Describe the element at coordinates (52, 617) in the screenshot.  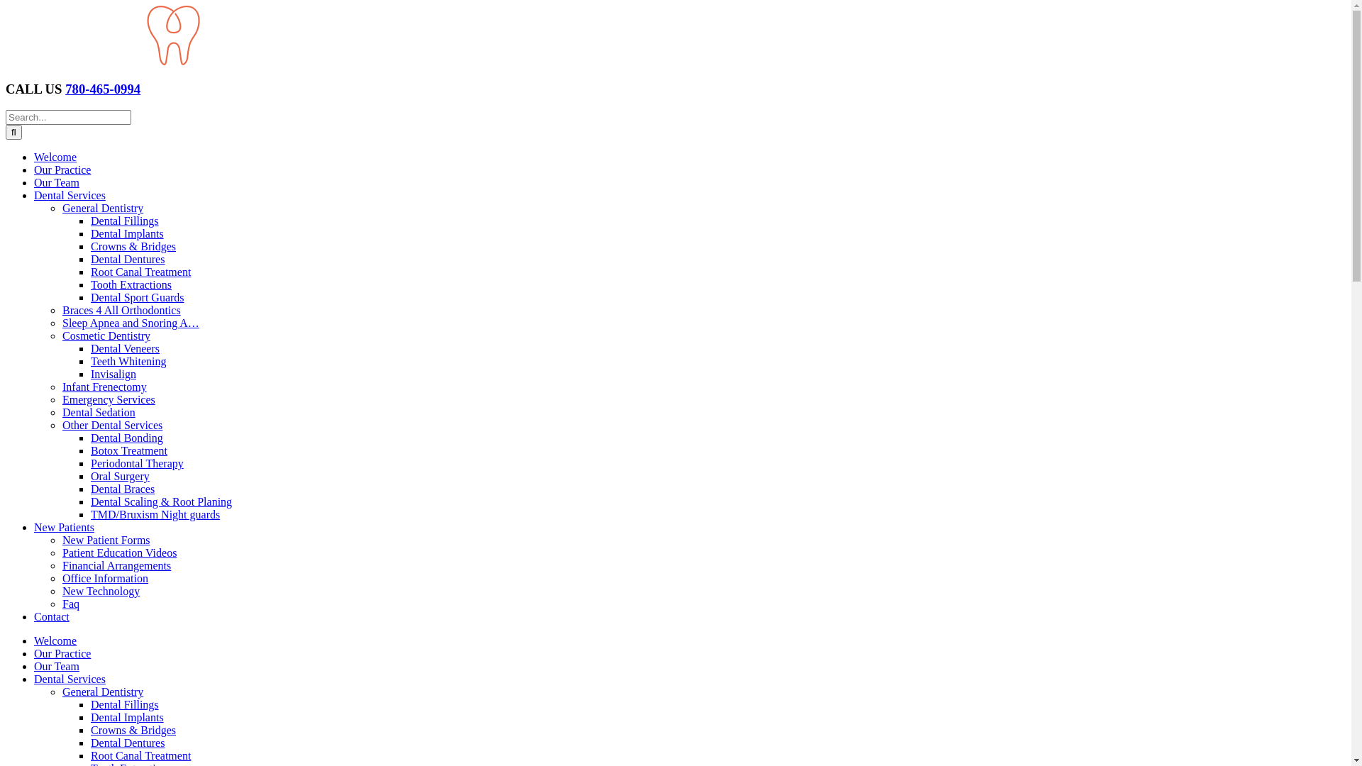
I see `Contact` at that location.